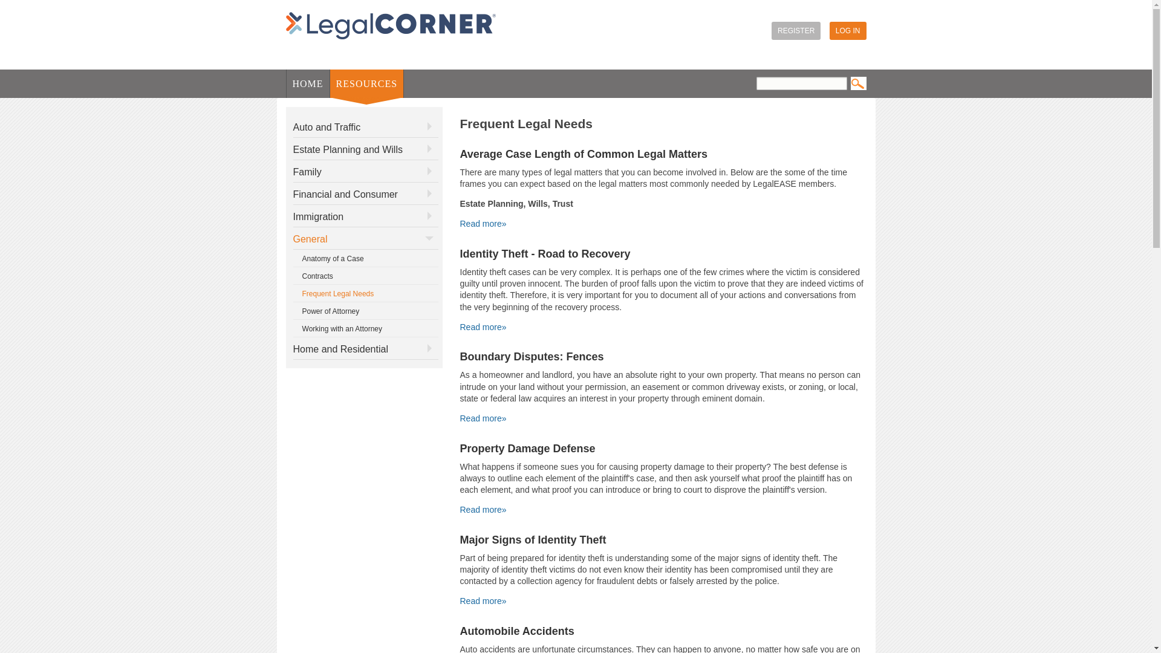 The width and height of the screenshot is (1161, 653). Describe the element at coordinates (857, 83) in the screenshot. I see `Search` at that location.